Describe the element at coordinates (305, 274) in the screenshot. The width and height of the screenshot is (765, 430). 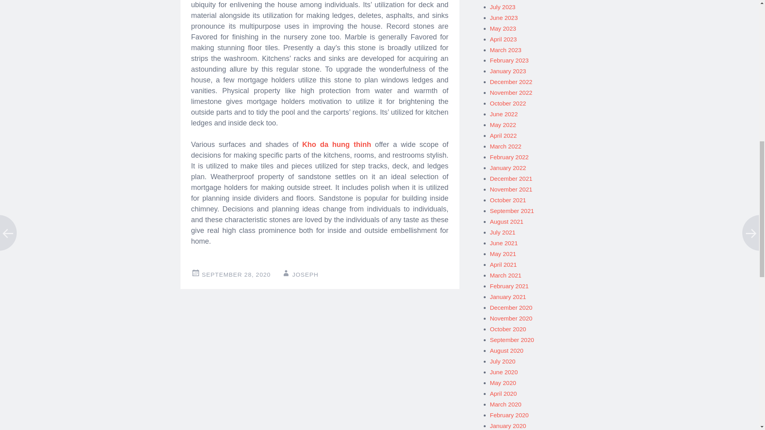
I see `JOSEPH` at that location.